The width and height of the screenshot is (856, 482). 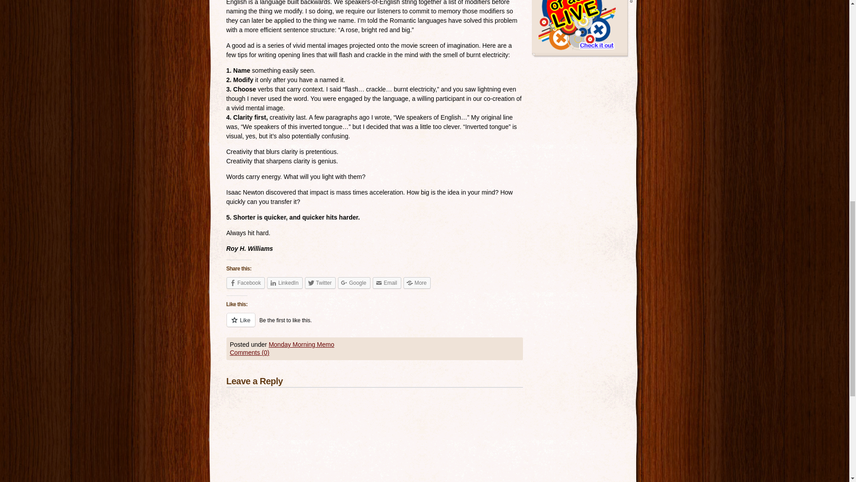 I want to click on Click to email this to a friend, so click(x=387, y=283).